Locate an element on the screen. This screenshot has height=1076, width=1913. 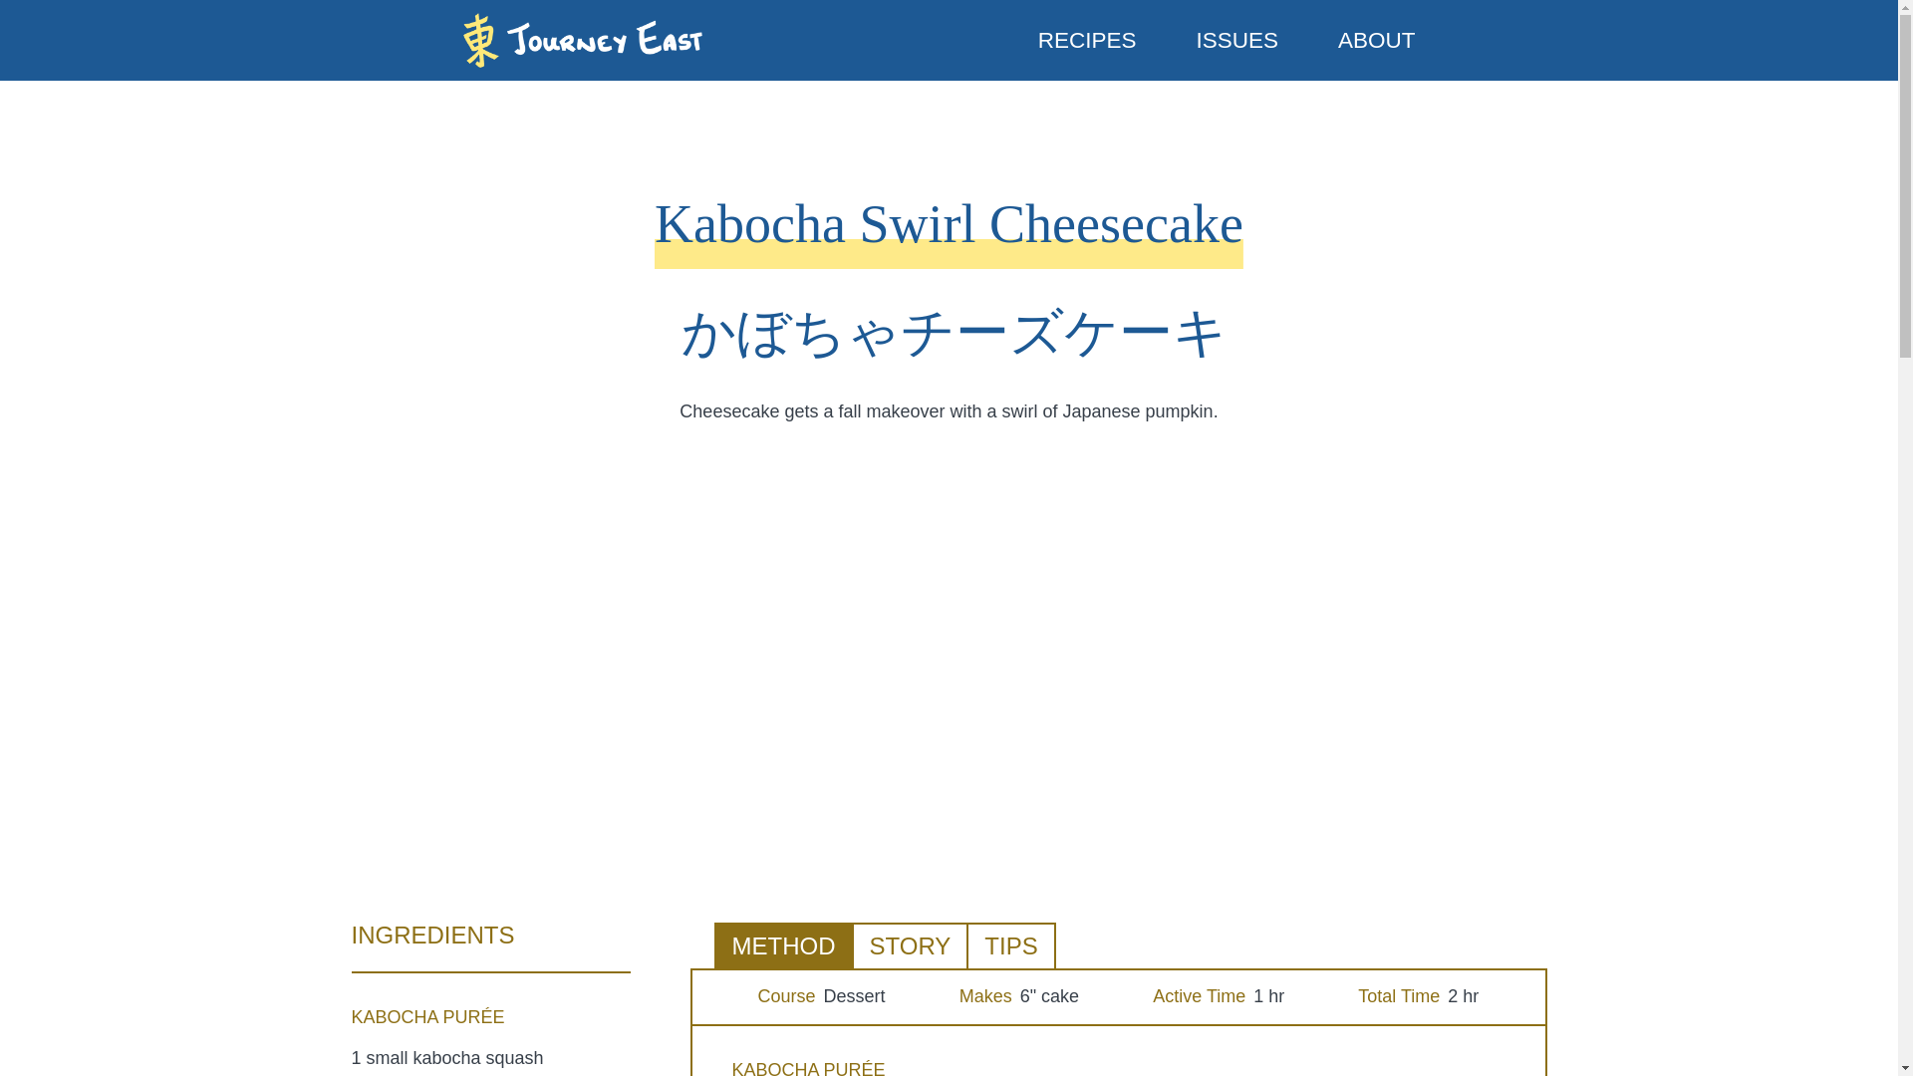
METHOD is located at coordinates (782, 944).